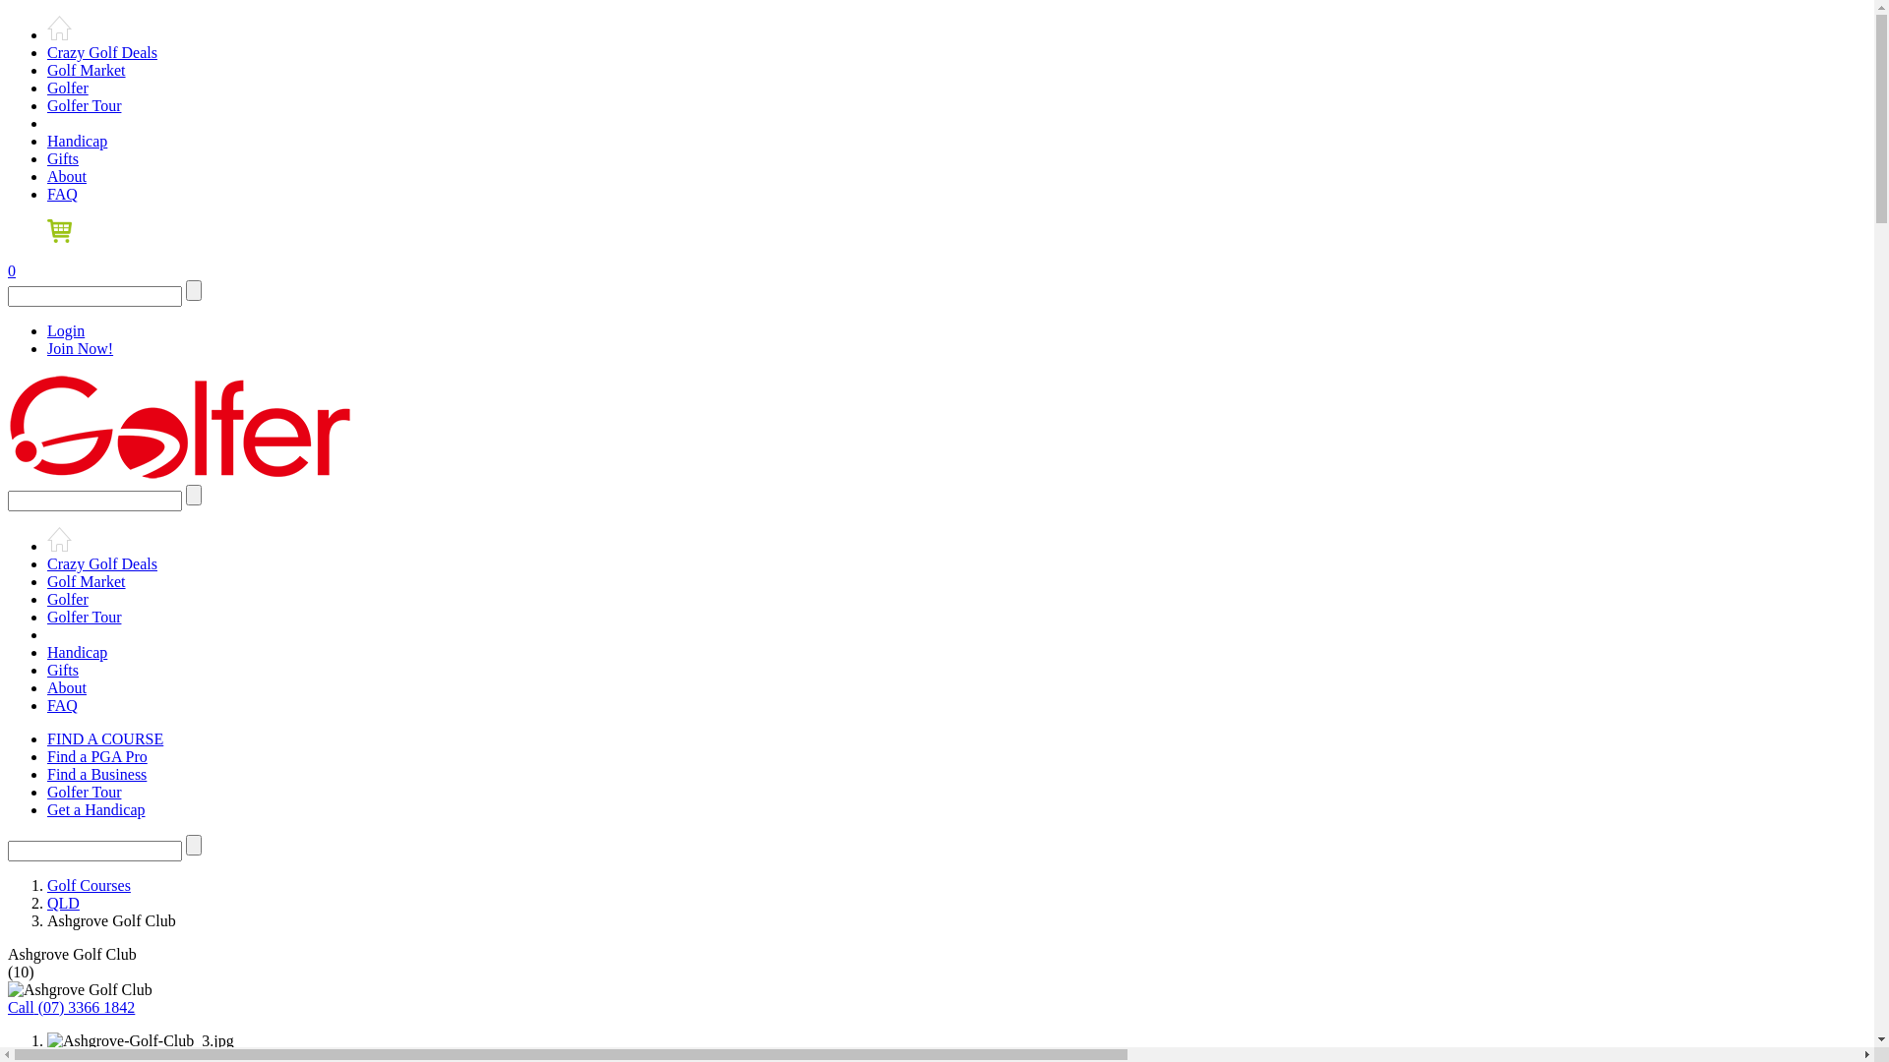 This screenshot has height=1062, width=1889. Describe the element at coordinates (63, 159) in the screenshot. I see `Gifts` at that location.